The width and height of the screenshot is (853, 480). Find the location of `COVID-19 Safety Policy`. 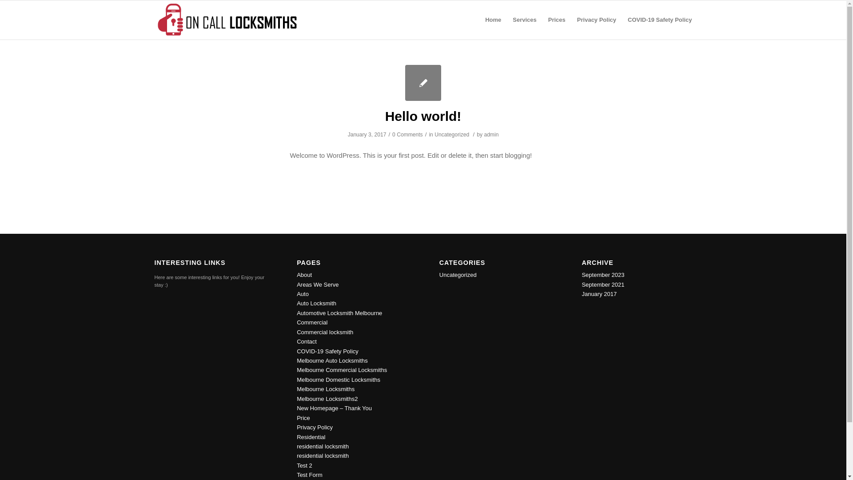

COVID-19 Safety Policy is located at coordinates (657, 20).